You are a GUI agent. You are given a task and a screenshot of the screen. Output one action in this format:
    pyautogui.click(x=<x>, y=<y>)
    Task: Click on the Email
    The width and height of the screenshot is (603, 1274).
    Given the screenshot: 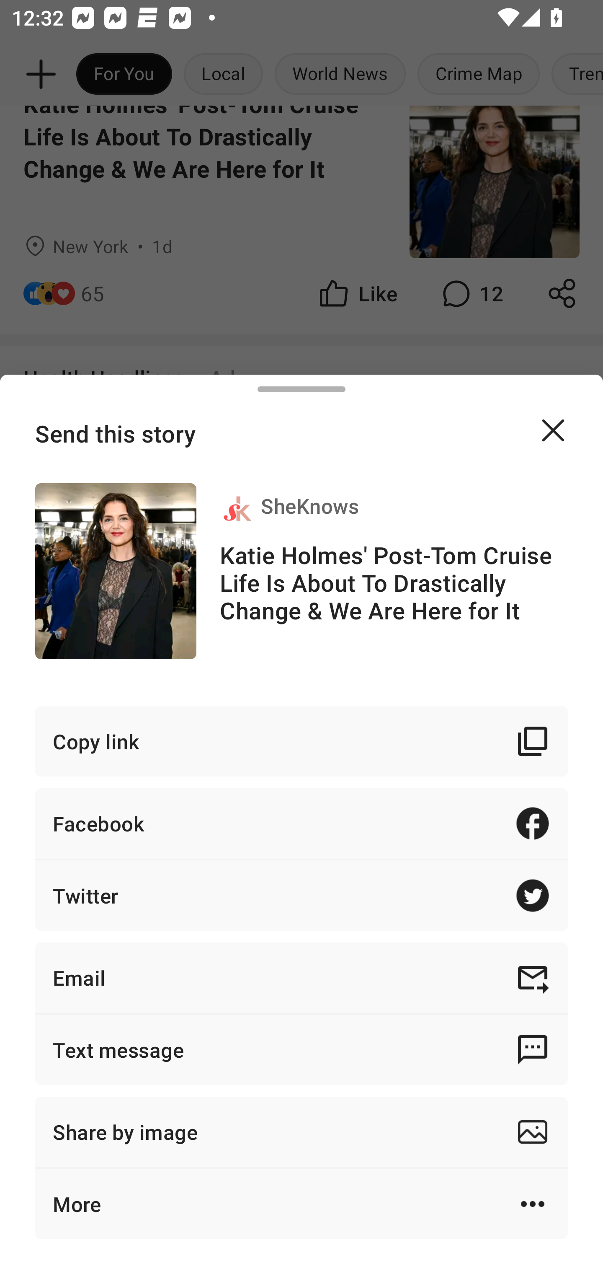 What is the action you would take?
    pyautogui.click(x=301, y=977)
    